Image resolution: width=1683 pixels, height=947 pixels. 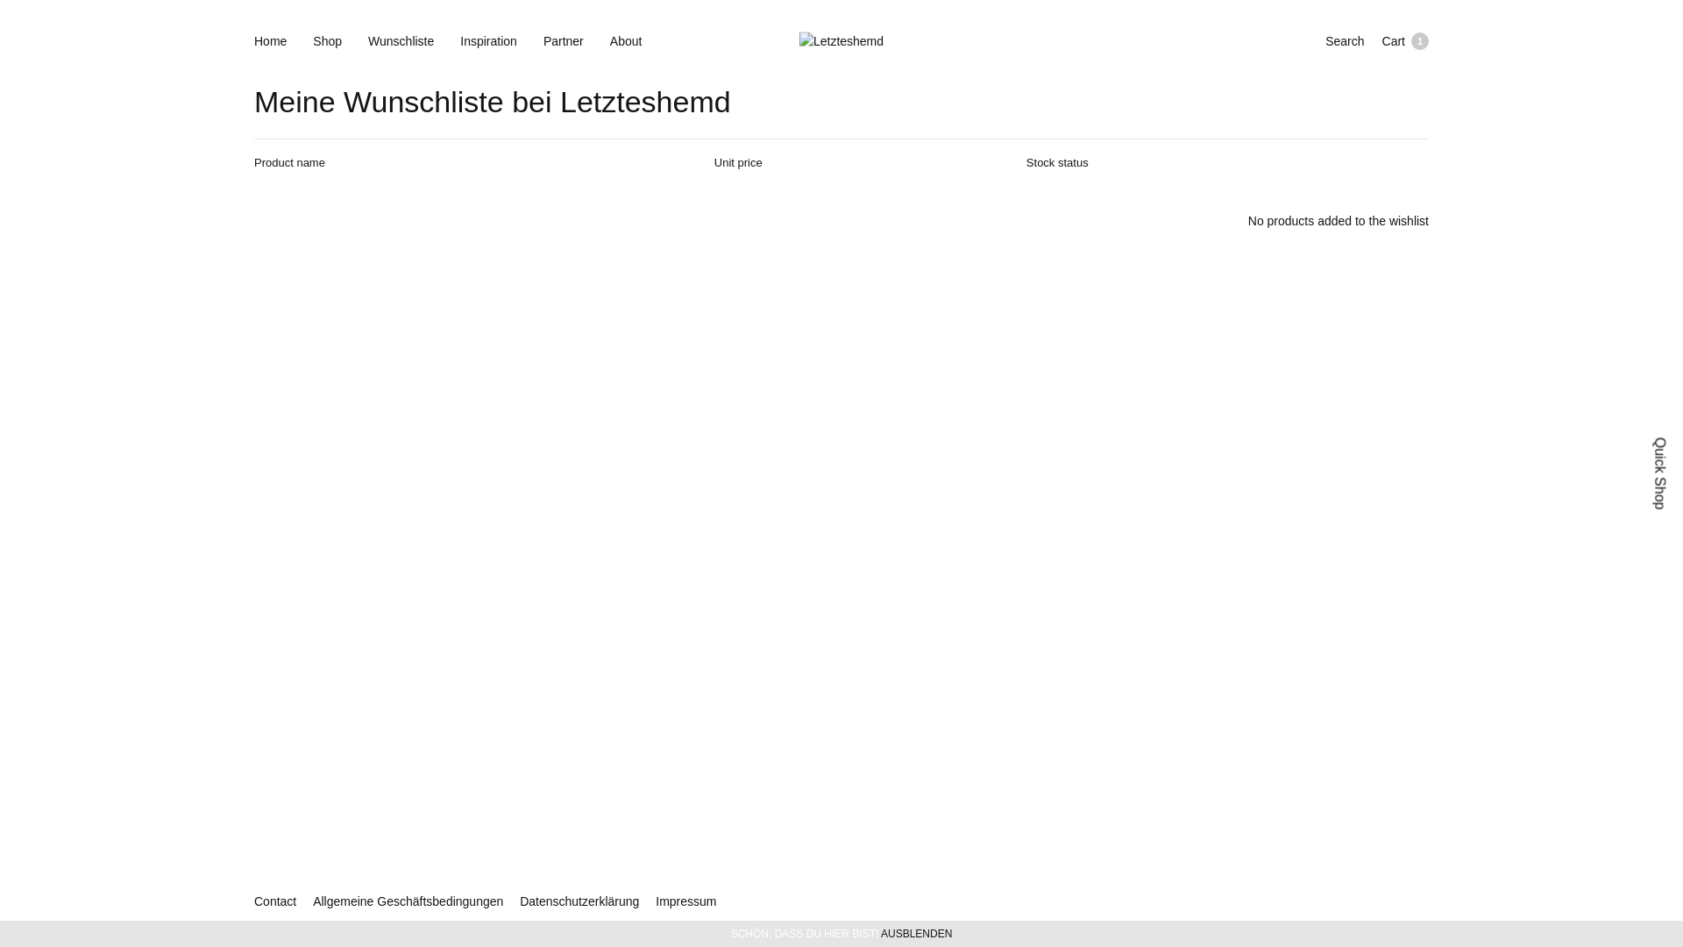 I want to click on Shop, so click(x=328, y=41).